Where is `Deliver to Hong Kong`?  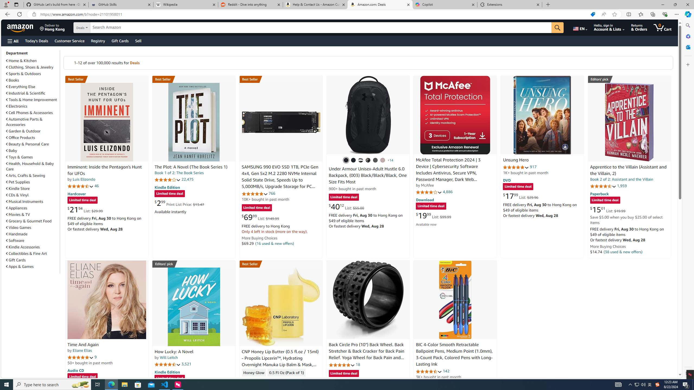
Deliver to Hong Kong is located at coordinates (52, 27).